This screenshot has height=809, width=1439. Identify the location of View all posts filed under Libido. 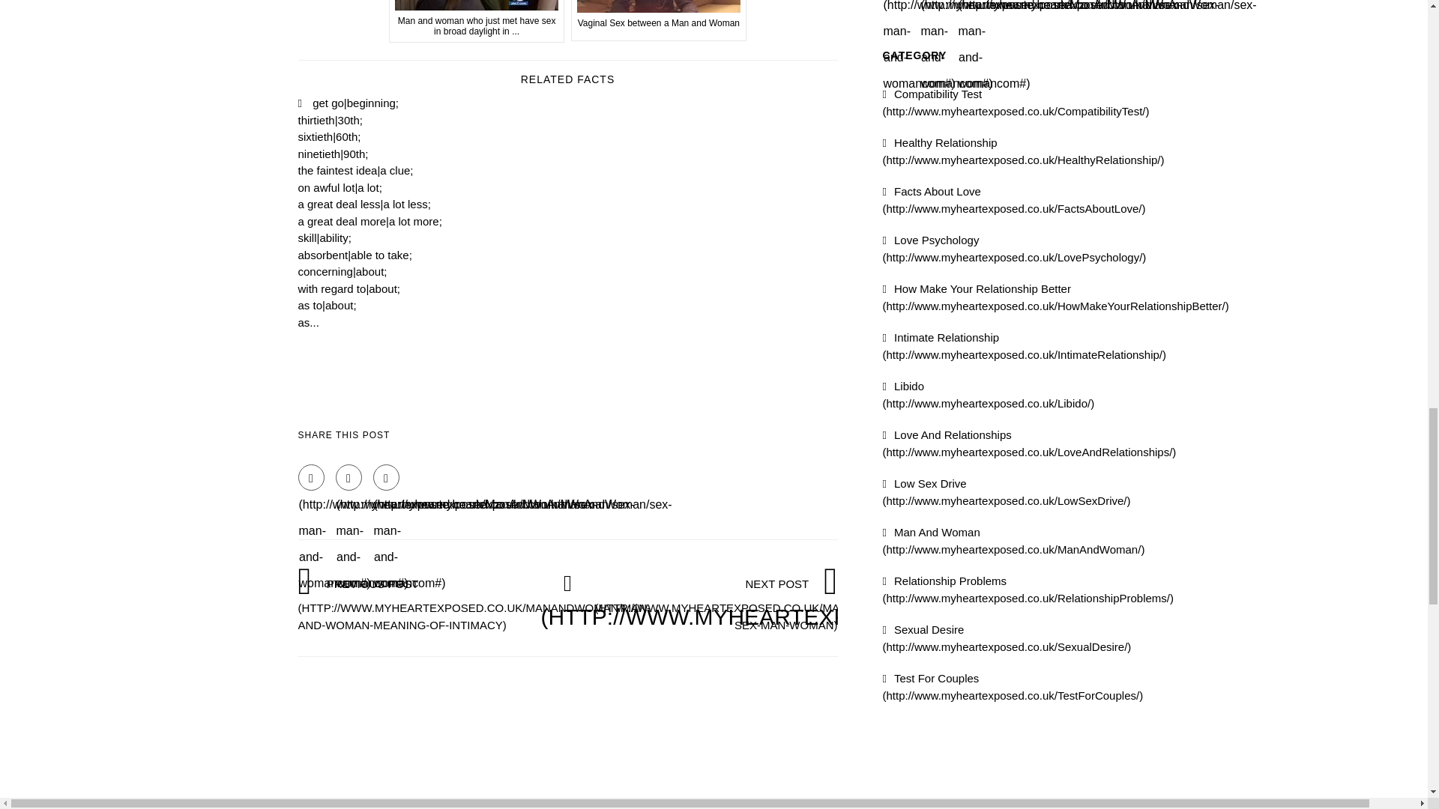
(989, 394).